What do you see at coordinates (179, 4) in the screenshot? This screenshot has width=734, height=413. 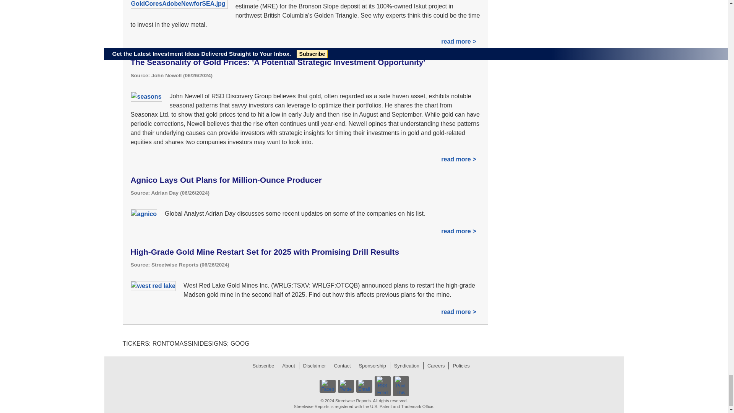 I see `GoldCoresAdobeNewforSEA.jpg` at bounding box center [179, 4].